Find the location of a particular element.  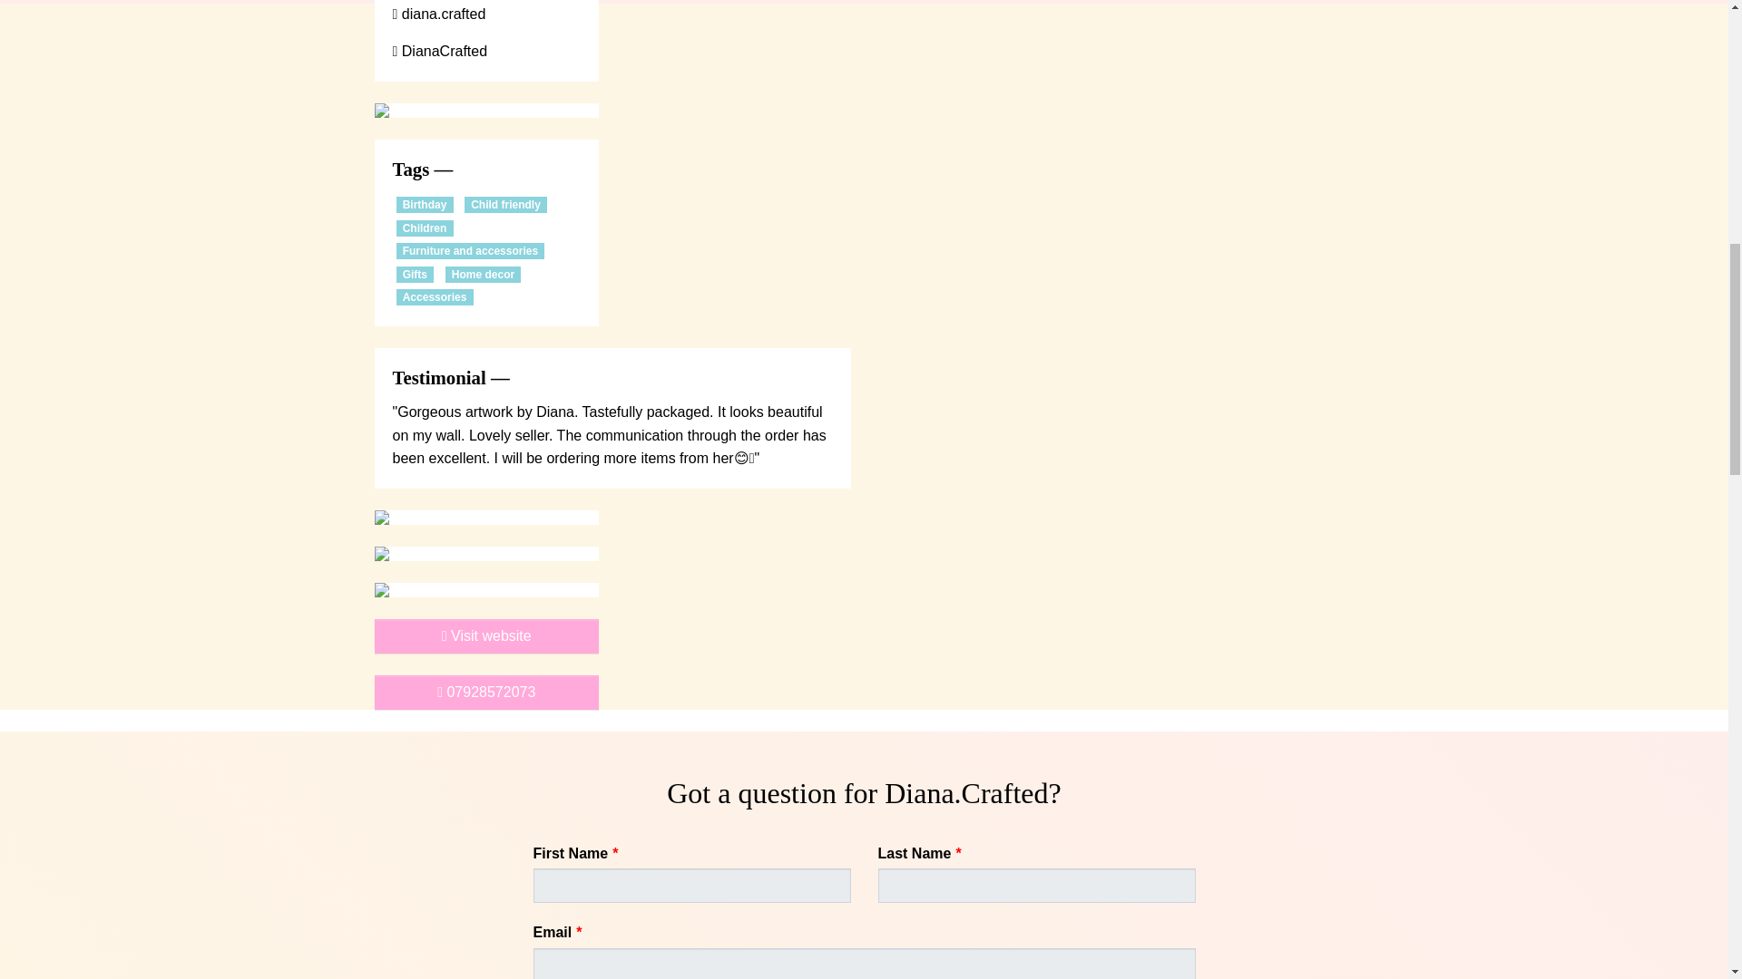

Visit website is located at coordinates (486, 636).